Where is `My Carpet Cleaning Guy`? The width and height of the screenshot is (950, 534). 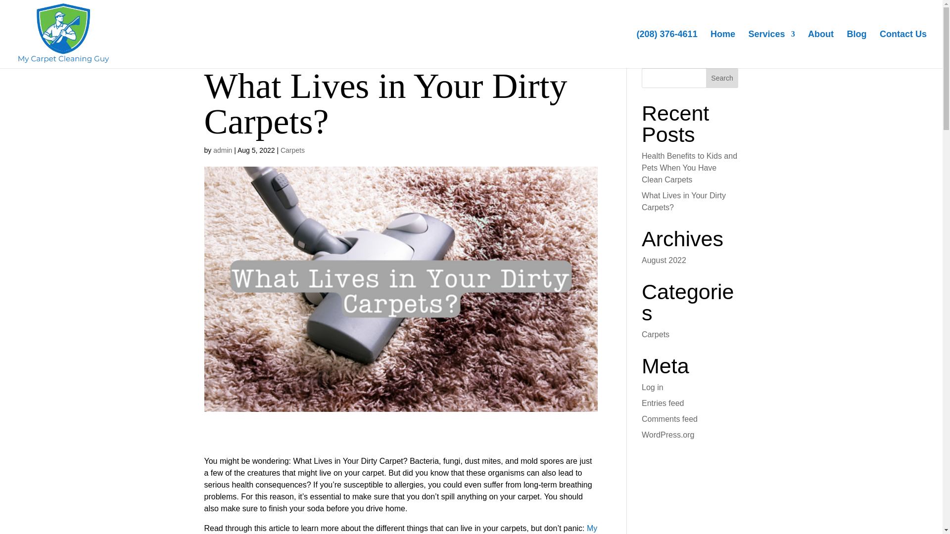 My Carpet Cleaning Guy is located at coordinates (401, 529).